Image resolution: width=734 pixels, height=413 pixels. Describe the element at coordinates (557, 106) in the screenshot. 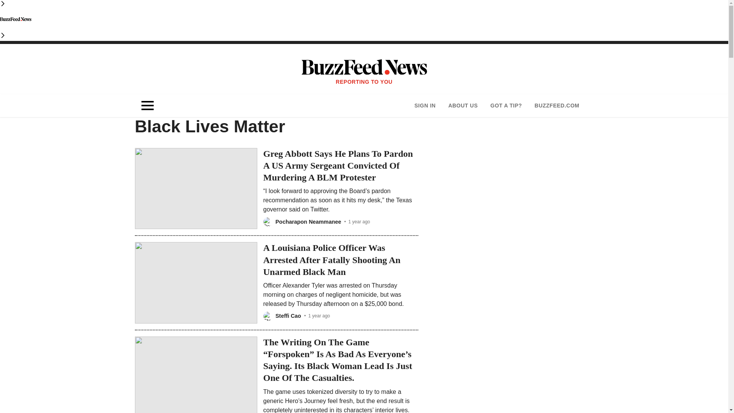

I see `BUZZFEED.COM` at that location.